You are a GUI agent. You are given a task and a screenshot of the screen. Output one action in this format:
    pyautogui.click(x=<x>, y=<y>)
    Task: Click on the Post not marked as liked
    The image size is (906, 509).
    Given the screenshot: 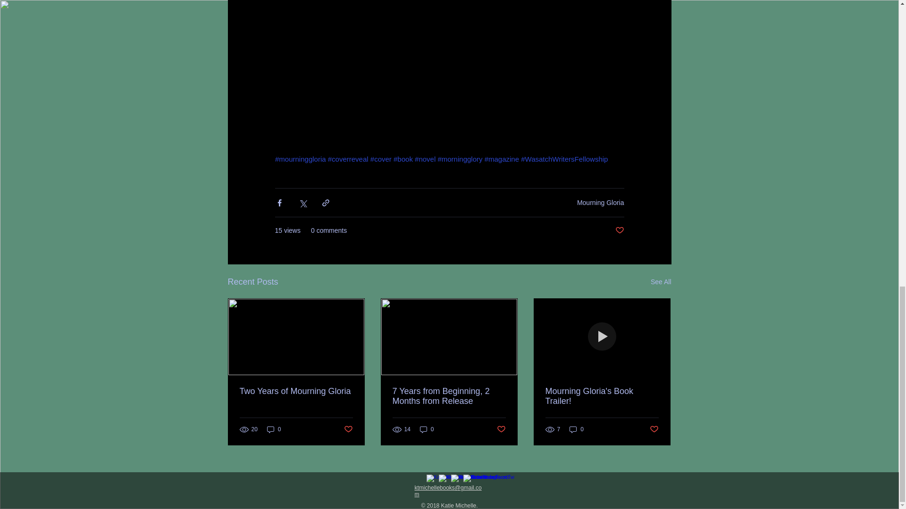 What is the action you would take?
    pyautogui.click(x=347, y=429)
    